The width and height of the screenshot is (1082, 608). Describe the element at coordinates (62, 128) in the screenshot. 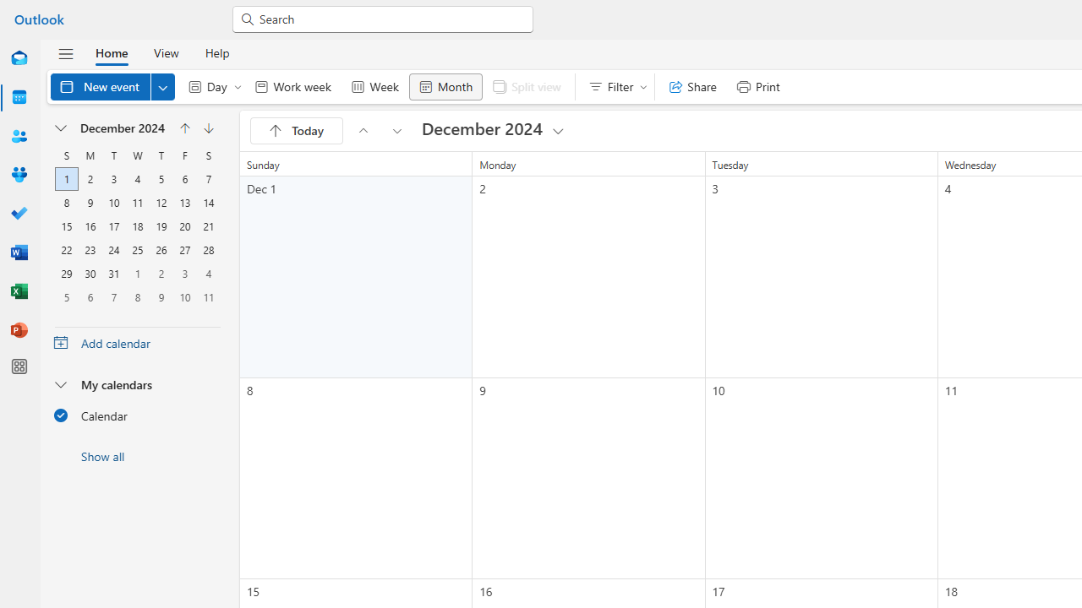

I see `Date selector` at that location.